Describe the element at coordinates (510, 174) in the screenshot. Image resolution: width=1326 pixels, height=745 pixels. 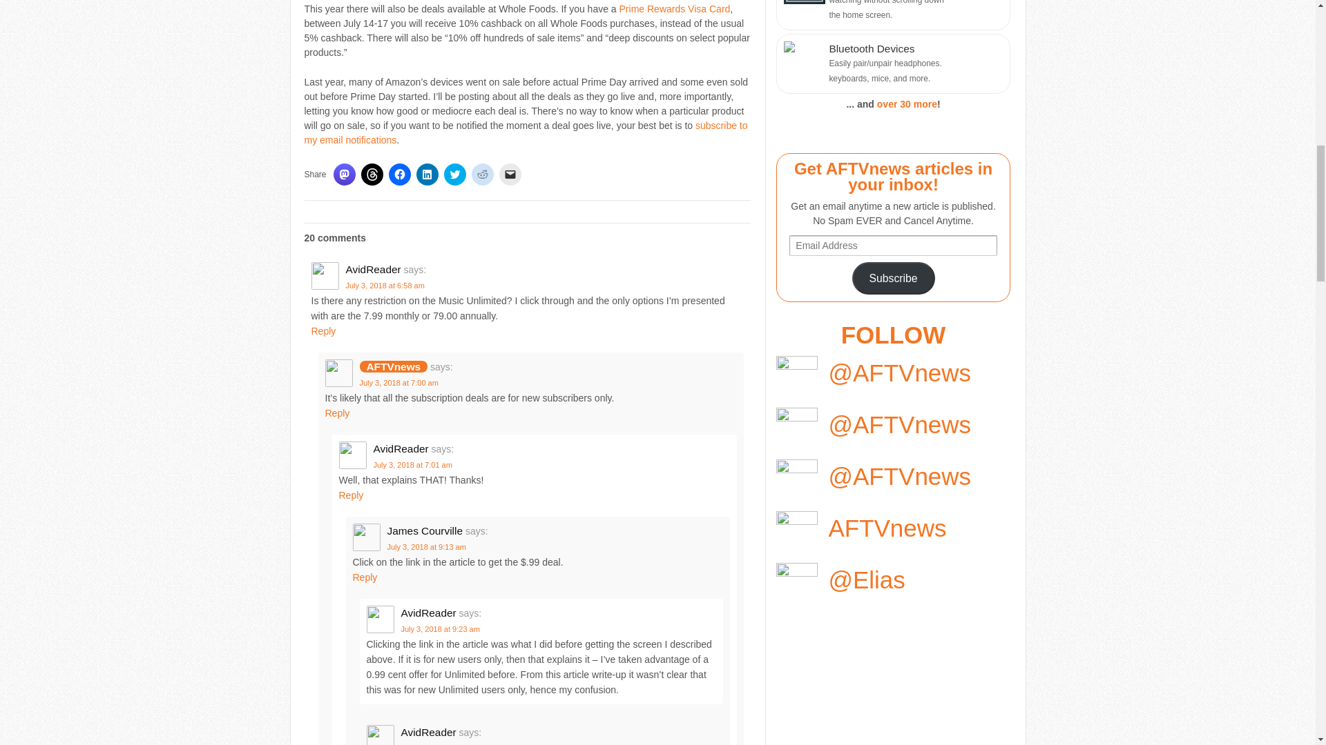
I see `Click to email a link to a friend` at that location.